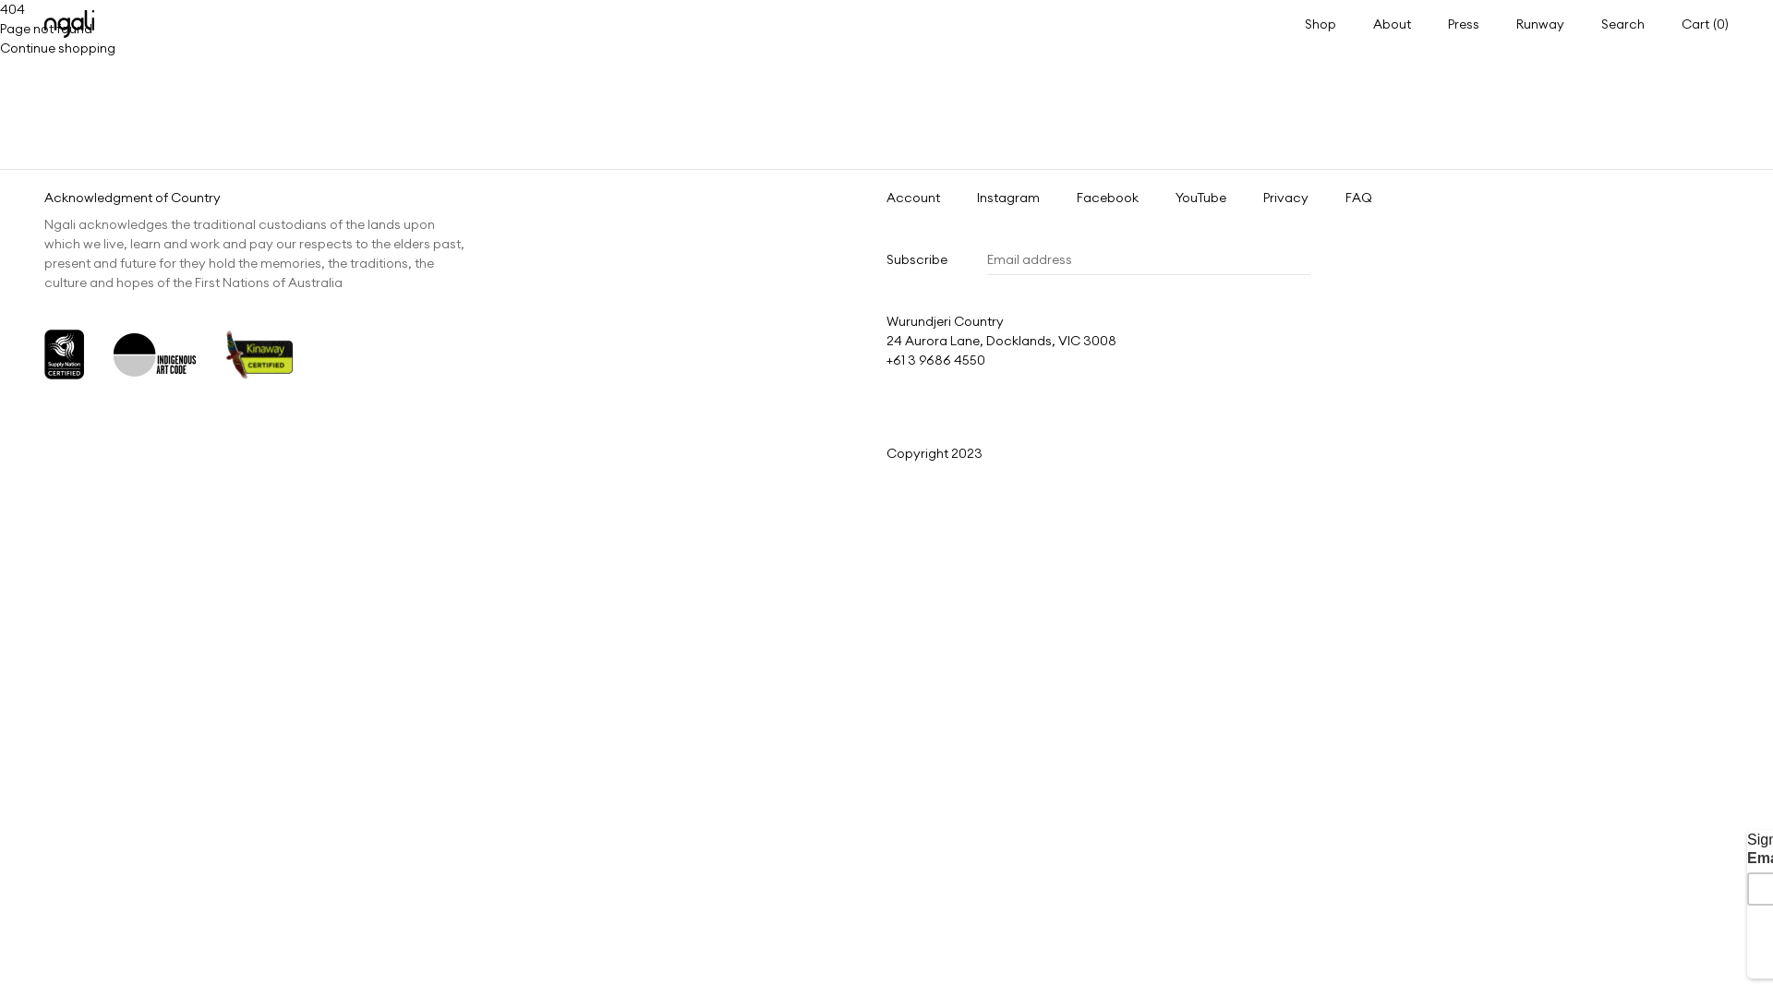 The width and height of the screenshot is (1773, 997). I want to click on Privacy, so click(1285, 198).